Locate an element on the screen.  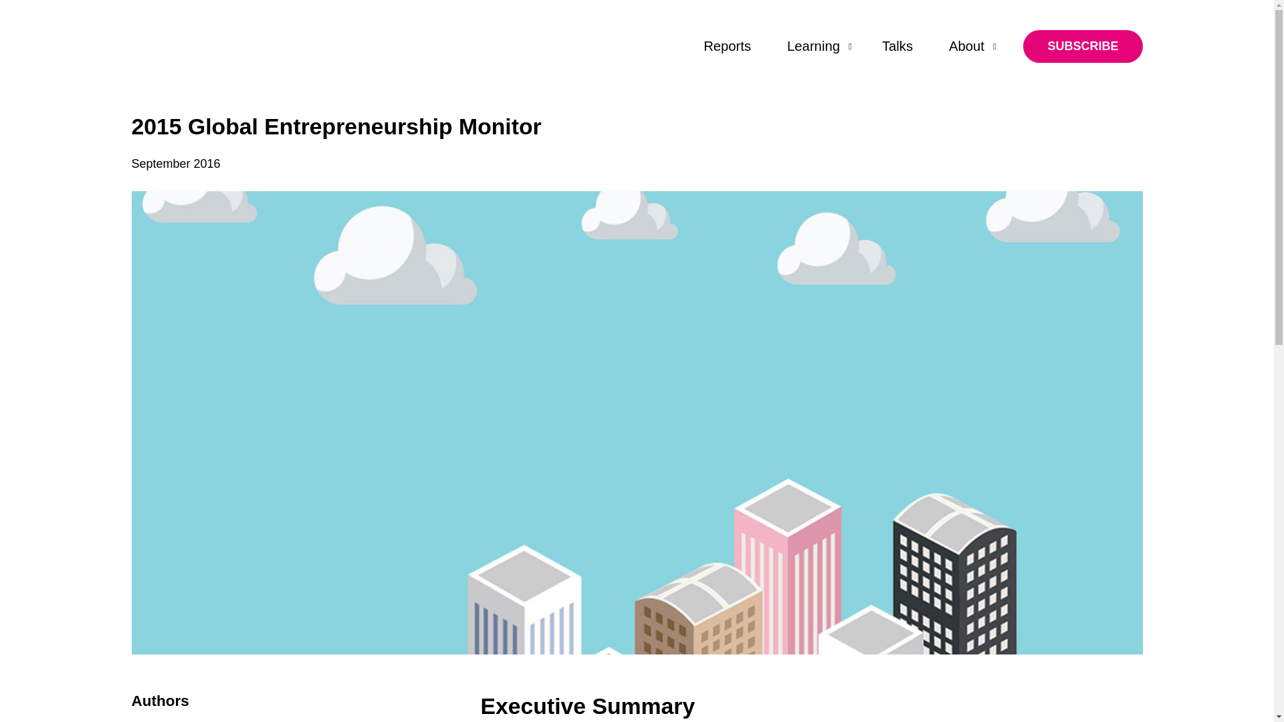
Reports is located at coordinates (727, 47).